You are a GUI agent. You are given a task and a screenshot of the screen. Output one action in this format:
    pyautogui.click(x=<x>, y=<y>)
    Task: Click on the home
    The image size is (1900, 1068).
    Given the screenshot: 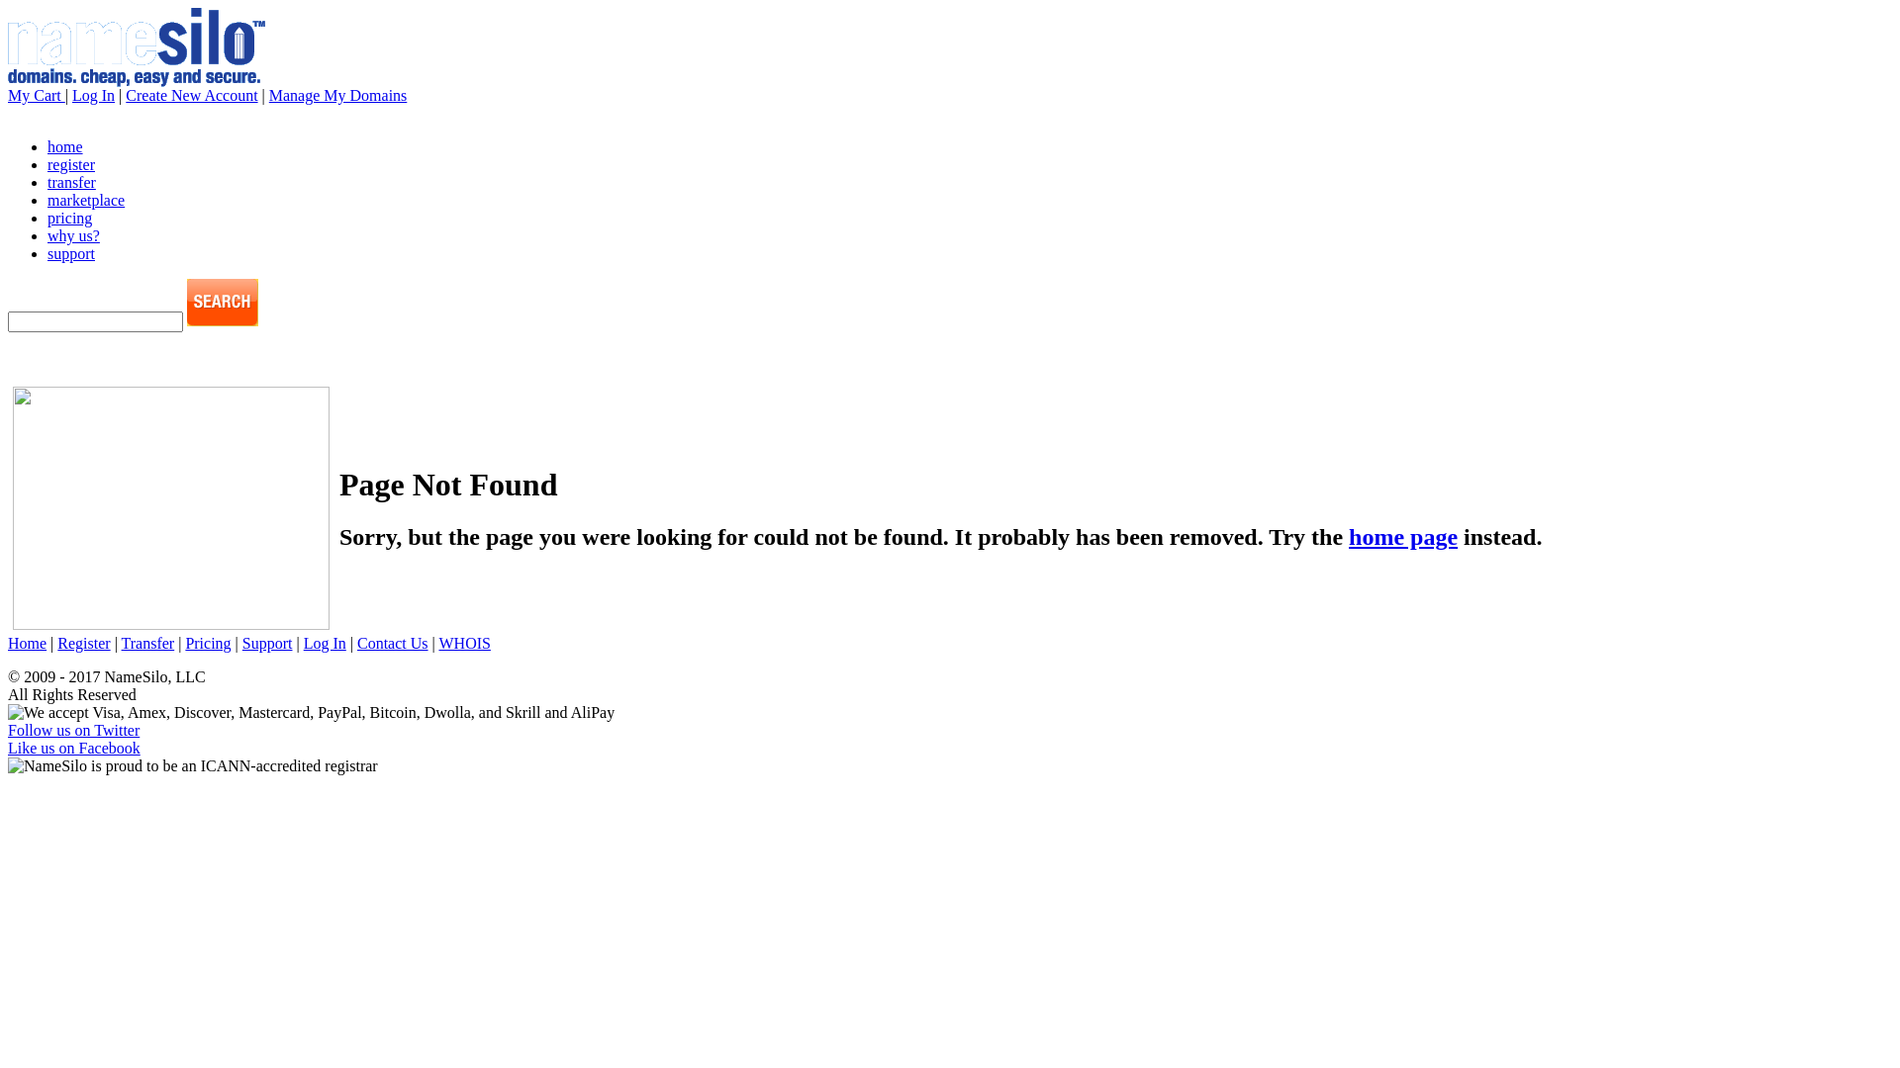 What is the action you would take?
    pyautogui.click(x=65, y=146)
    